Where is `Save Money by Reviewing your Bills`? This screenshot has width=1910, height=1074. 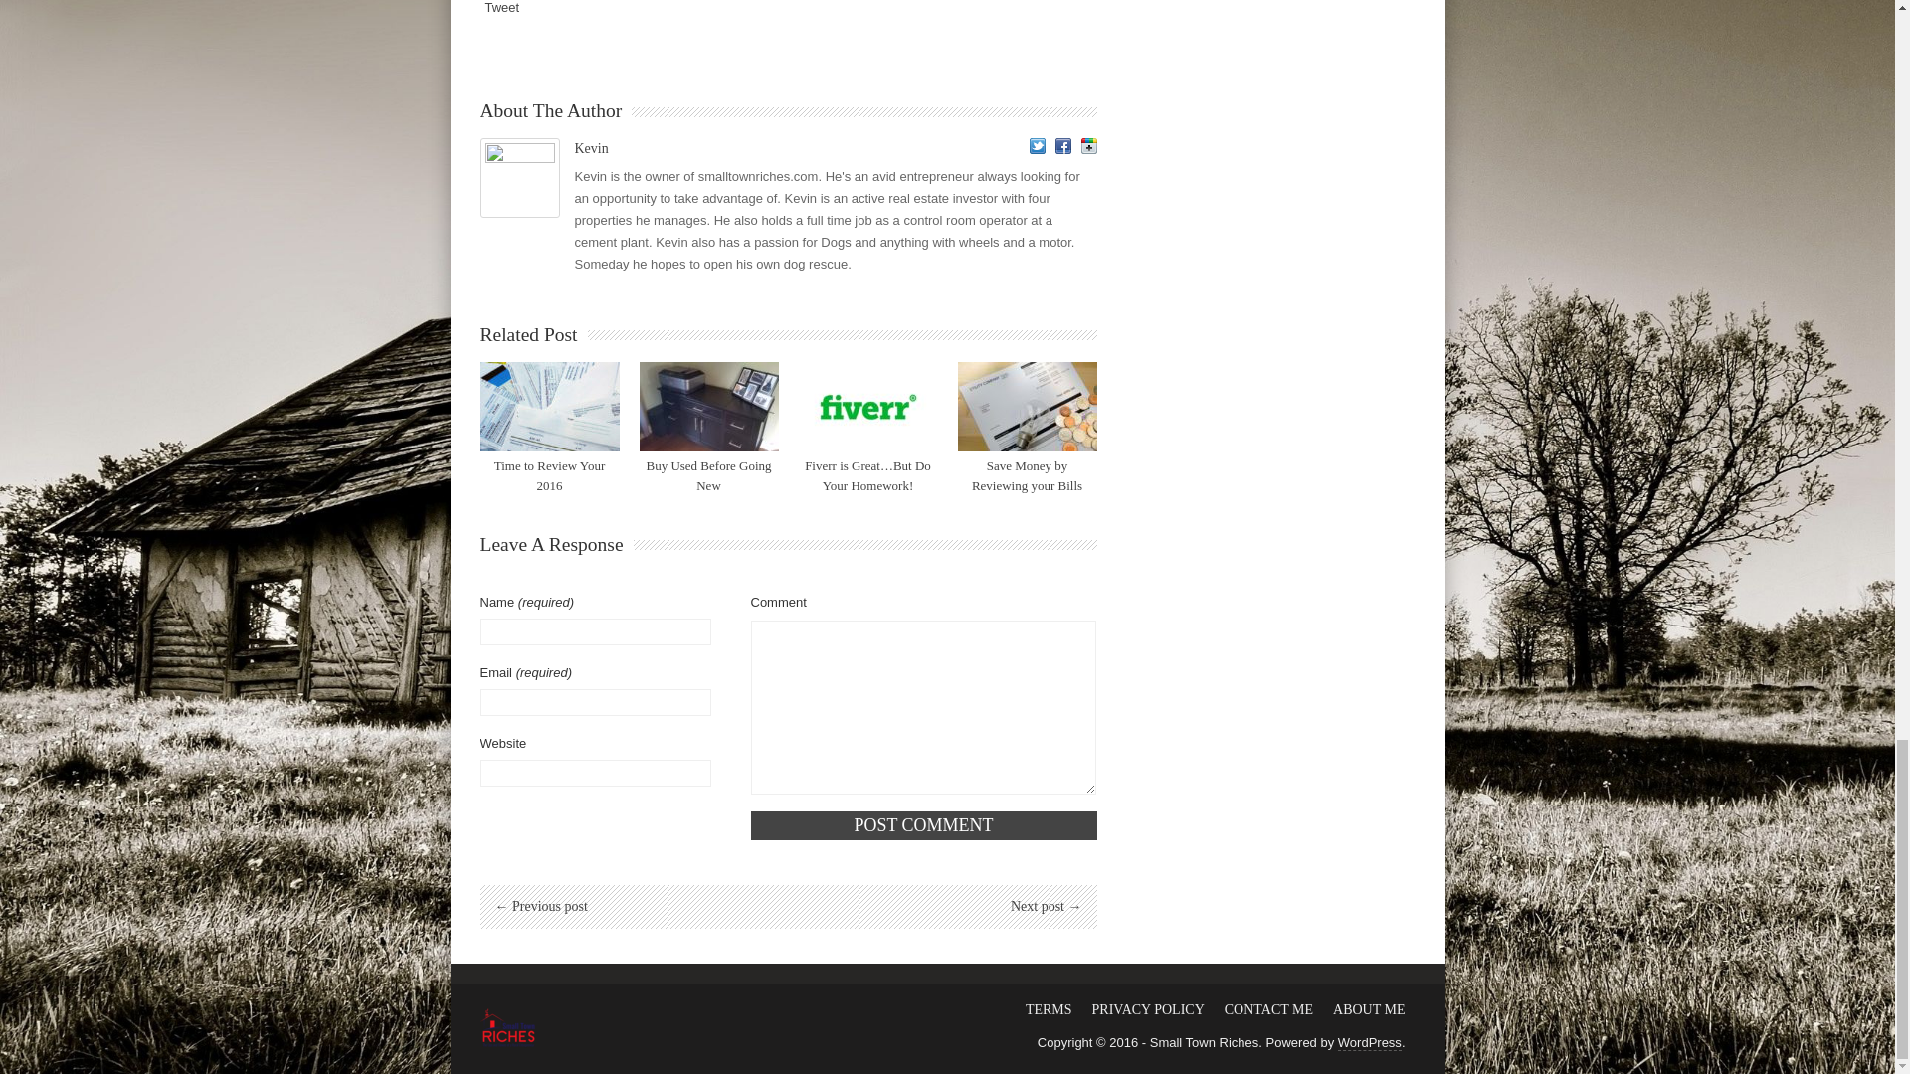 Save Money by Reviewing your Bills is located at coordinates (1027, 406).